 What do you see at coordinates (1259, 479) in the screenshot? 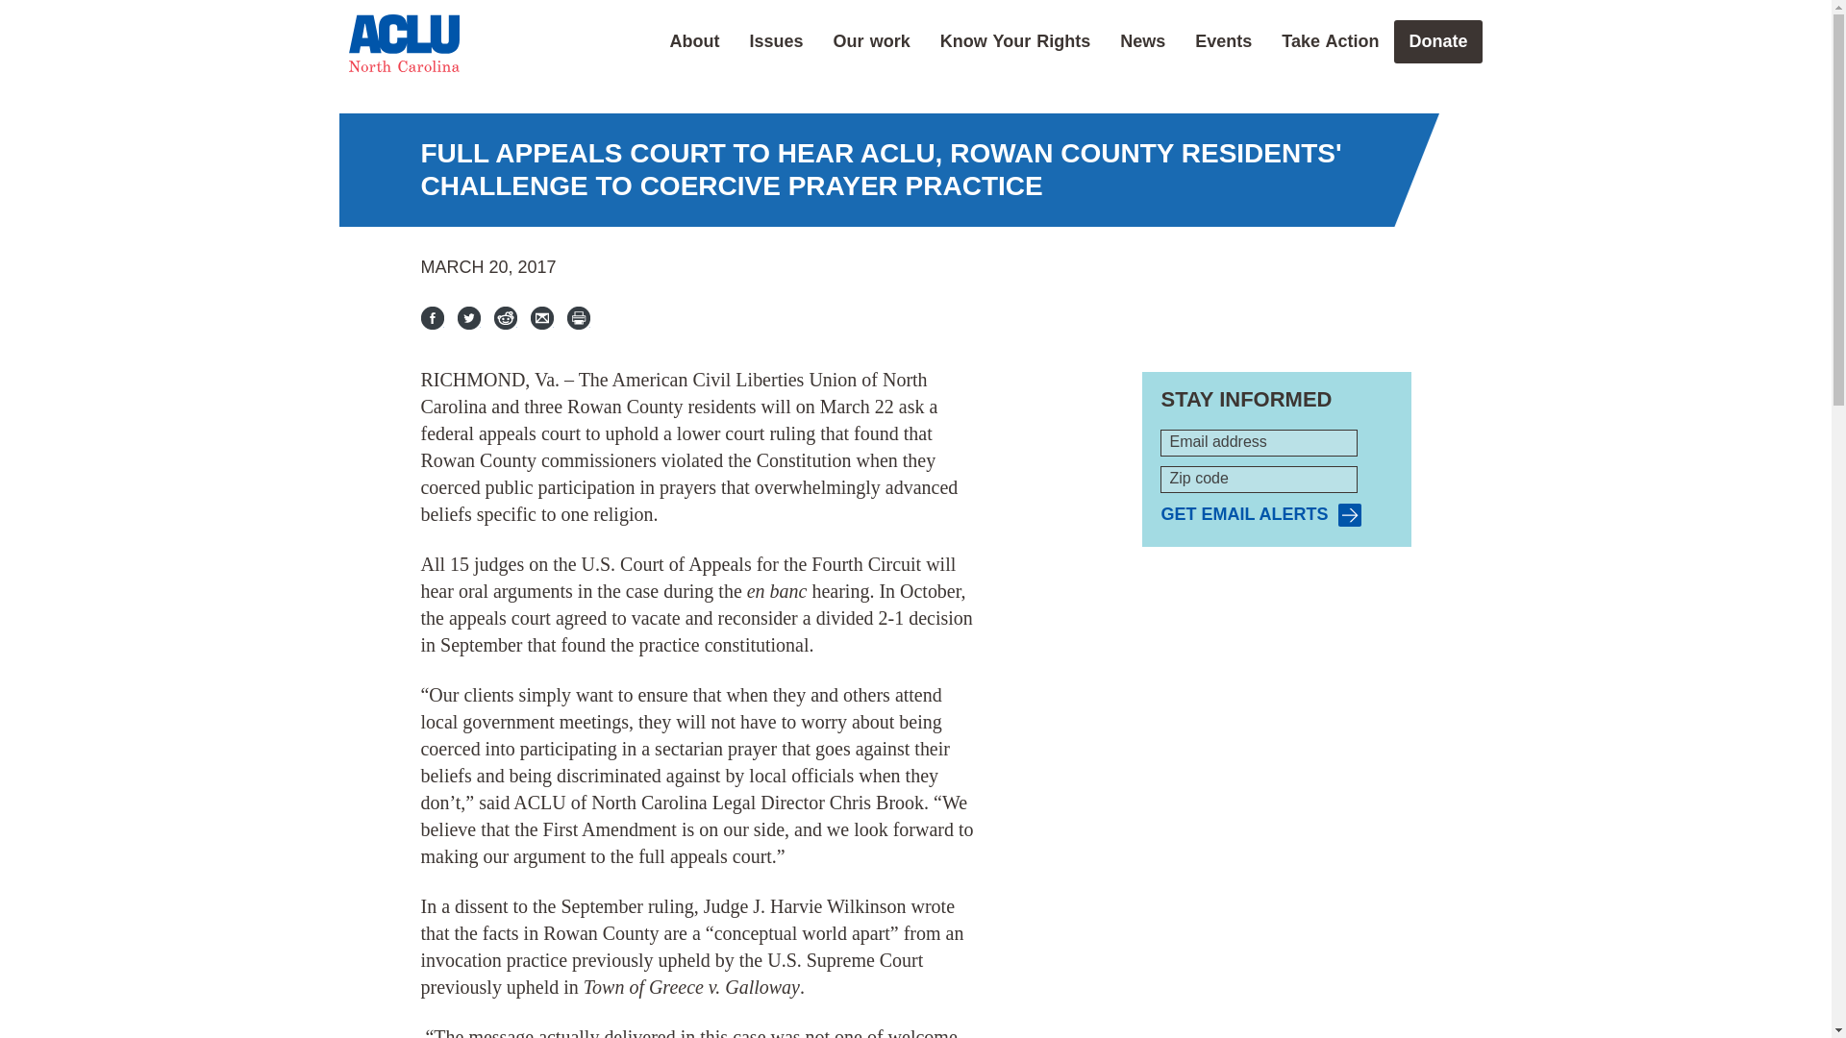
I see `Zip code` at bounding box center [1259, 479].